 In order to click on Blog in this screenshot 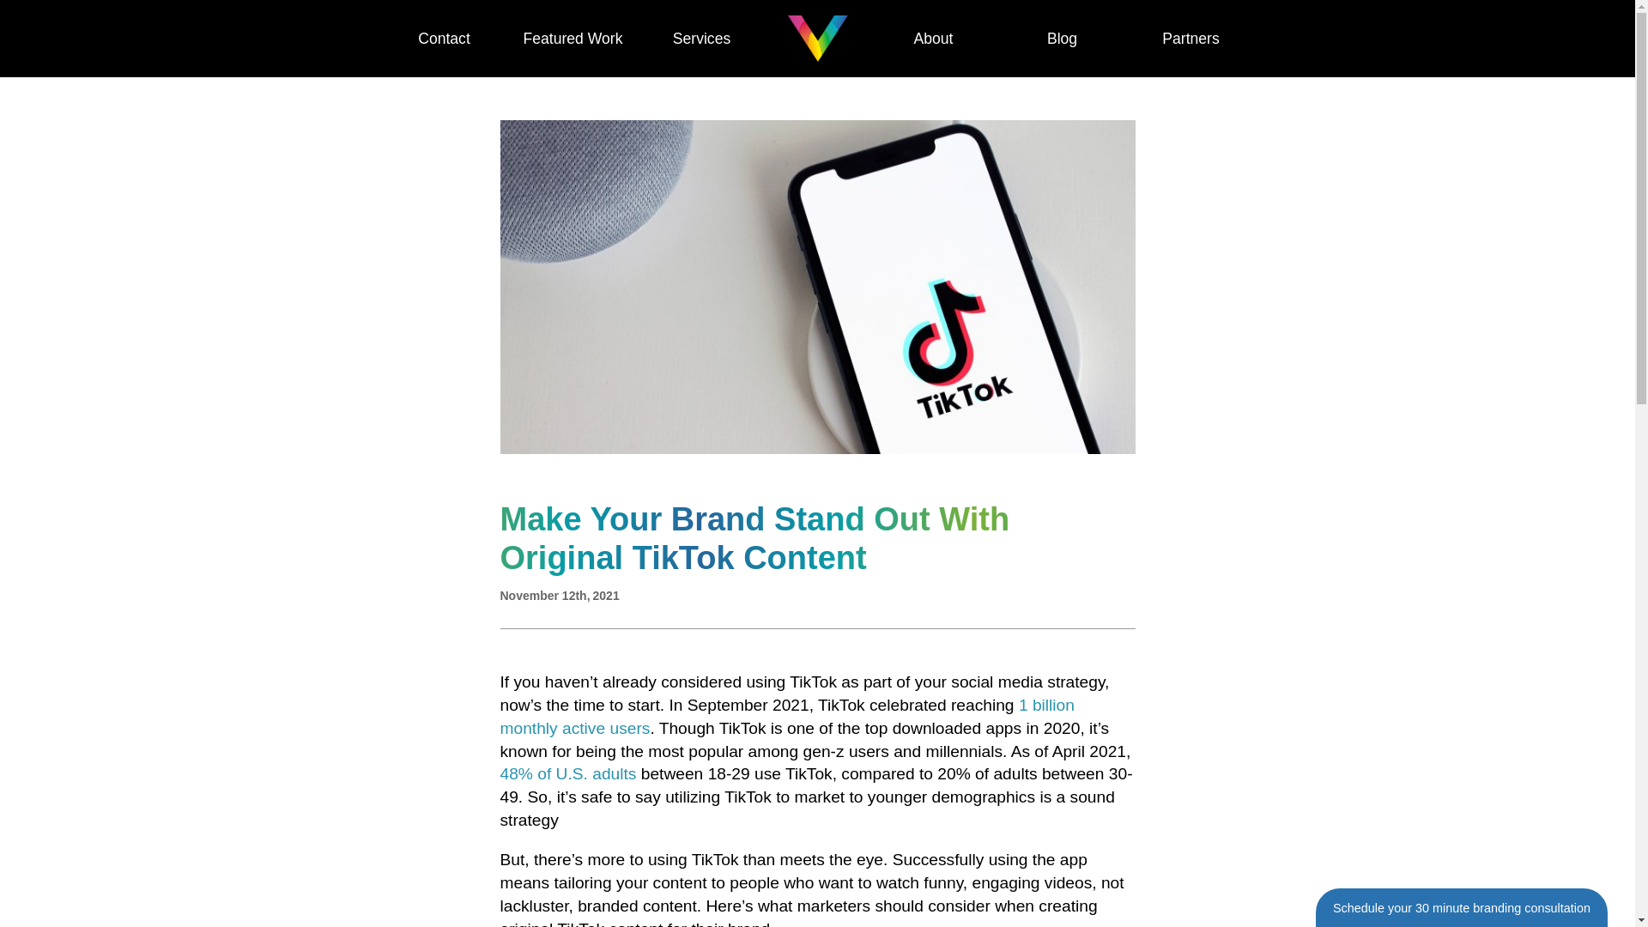, I will do `click(1061, 38)`.